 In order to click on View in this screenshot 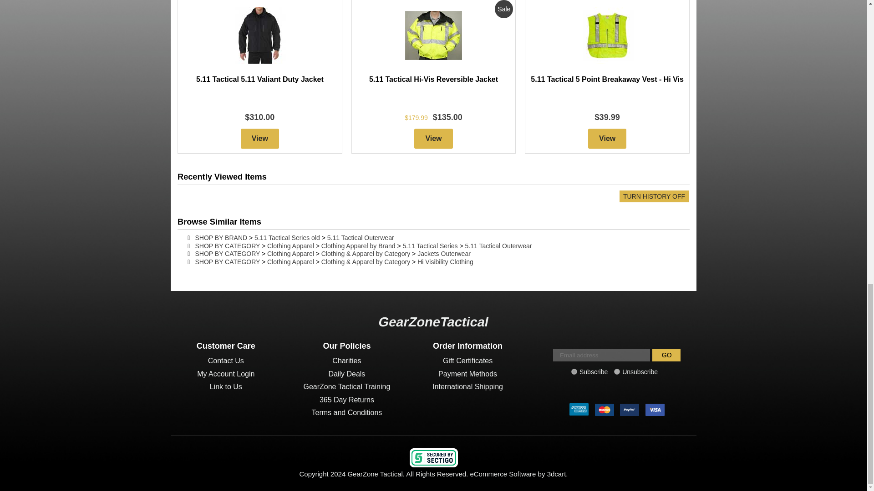, I will do `click(607, 138)`.